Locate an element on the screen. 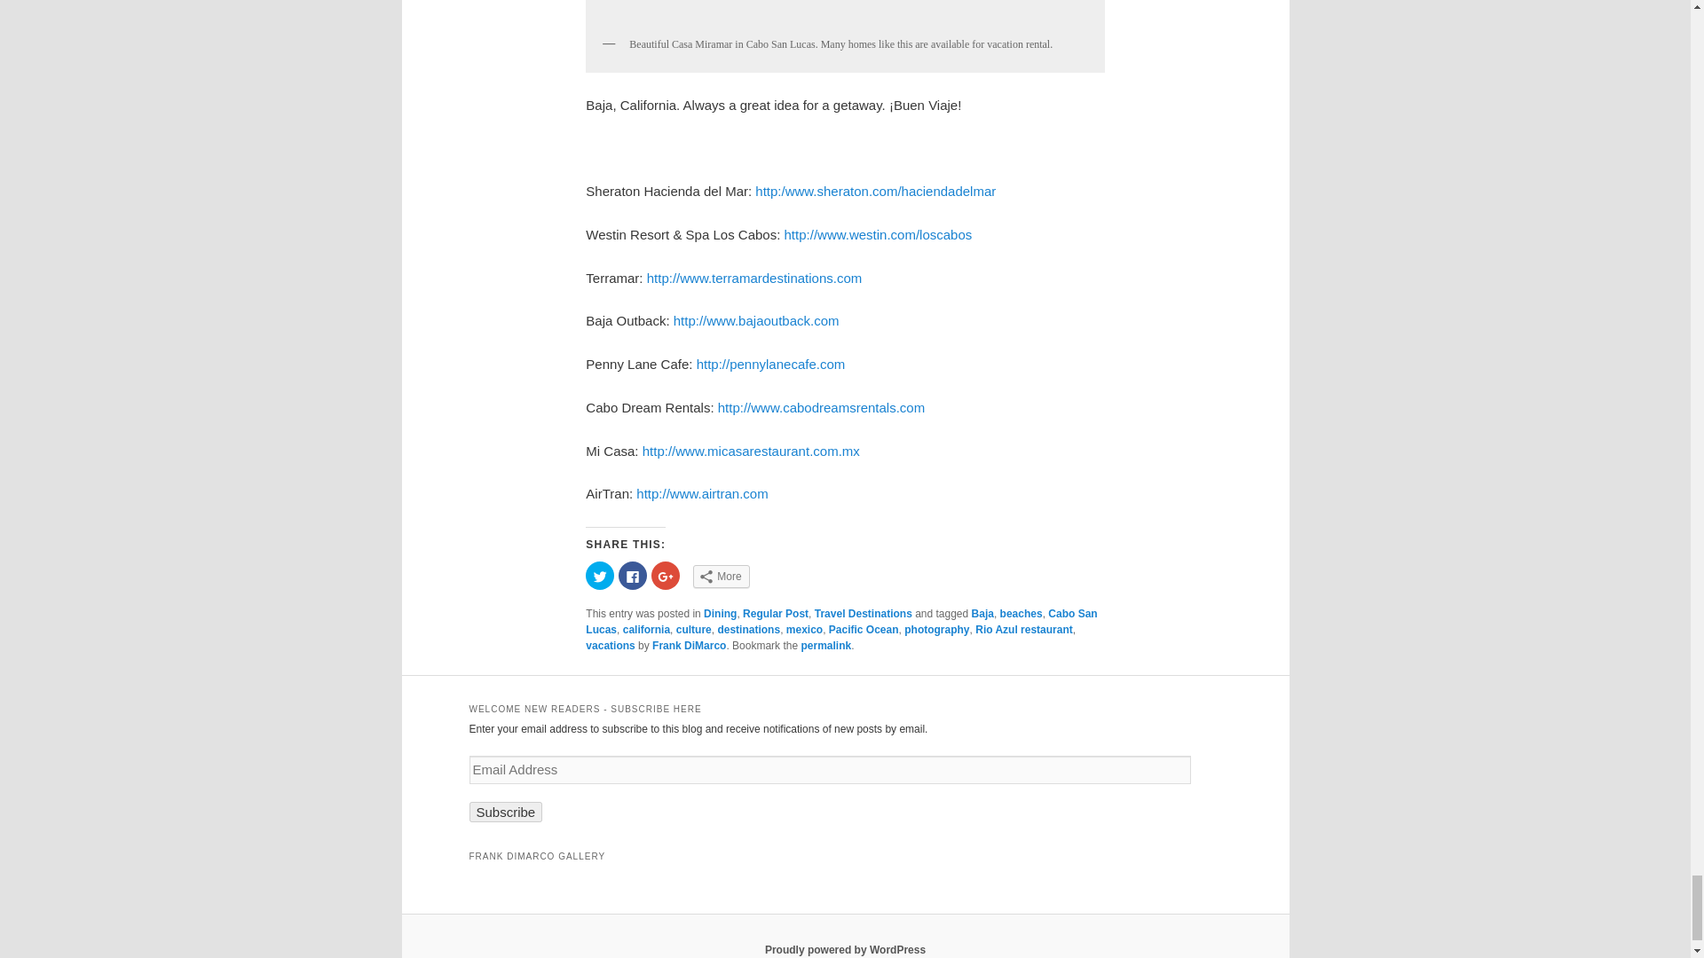 This screenshot has width=1704, height=958. Terramar is located at coordinates (754, 277).